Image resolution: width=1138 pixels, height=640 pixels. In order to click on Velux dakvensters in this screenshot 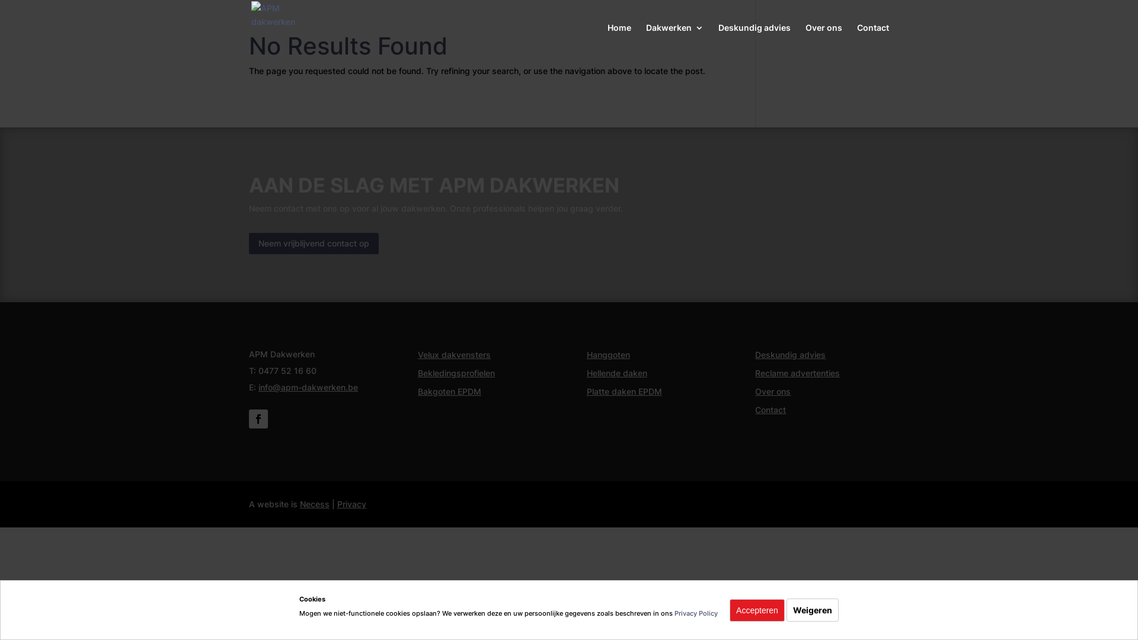, I will do `click(454, 354)`.